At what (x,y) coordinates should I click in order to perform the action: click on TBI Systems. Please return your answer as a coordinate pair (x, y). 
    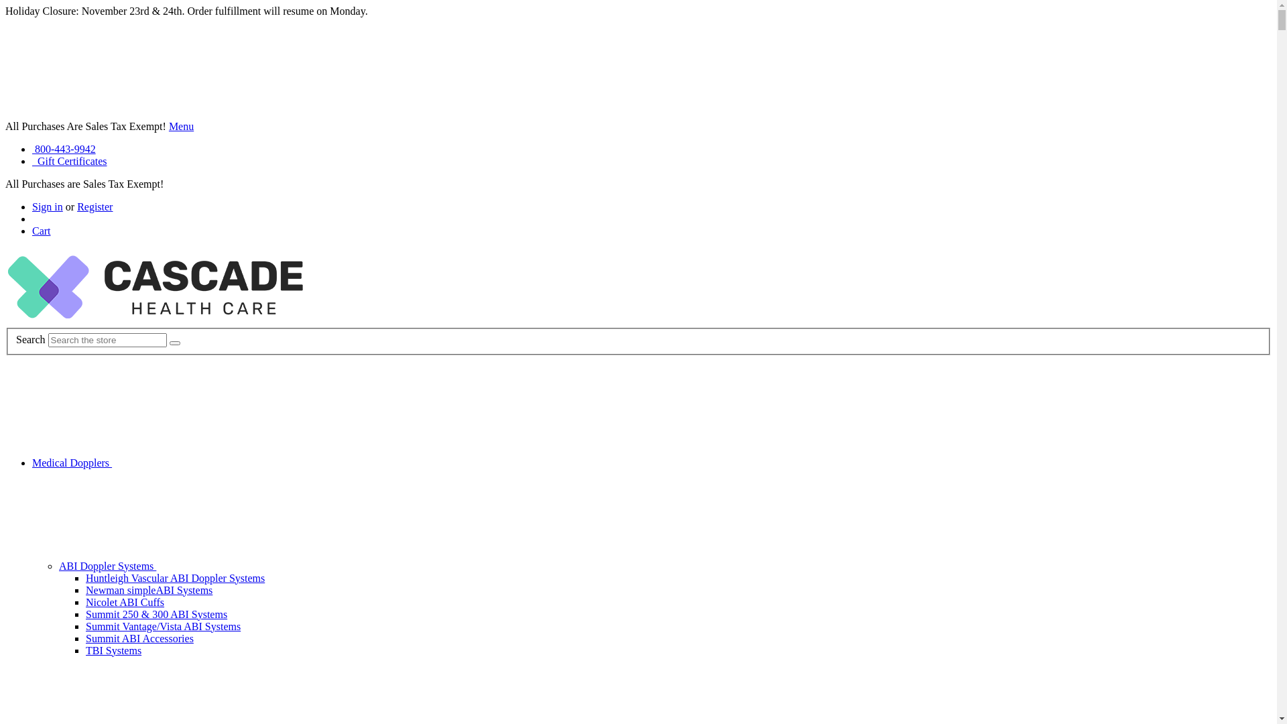
    Looking at the image, I should click on (114, 650).